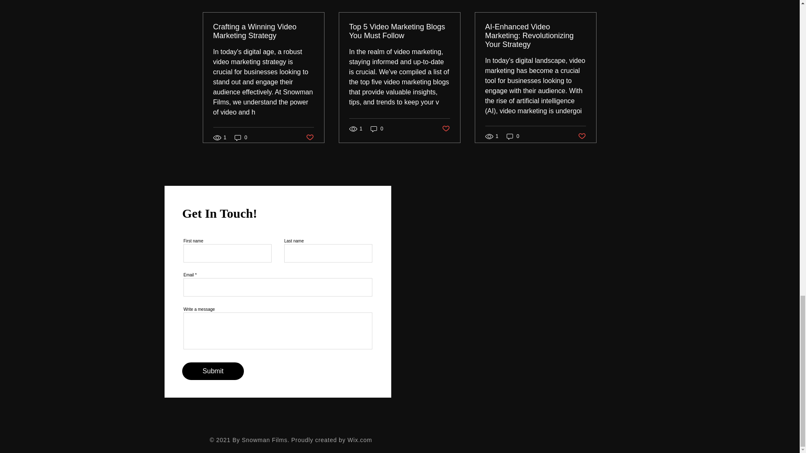  Describe the element at coordinates (513, 136) in the screenshot. I see `0` at that location.